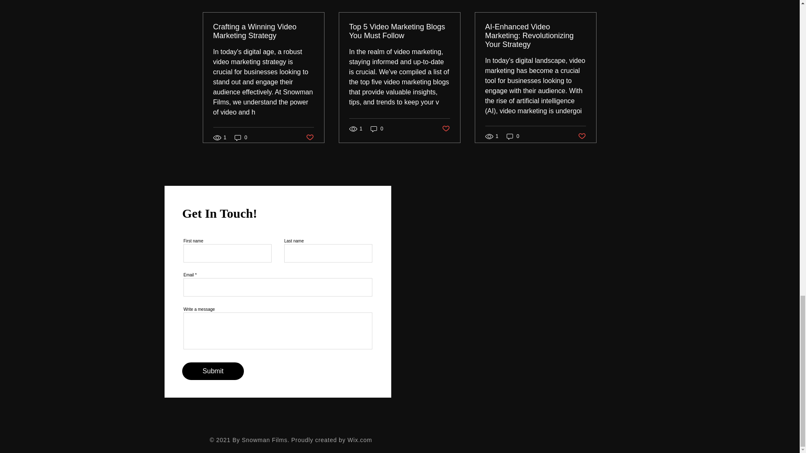  Describe the element at coordinates (513, 136) in the screenshot. I see `0` at that location.